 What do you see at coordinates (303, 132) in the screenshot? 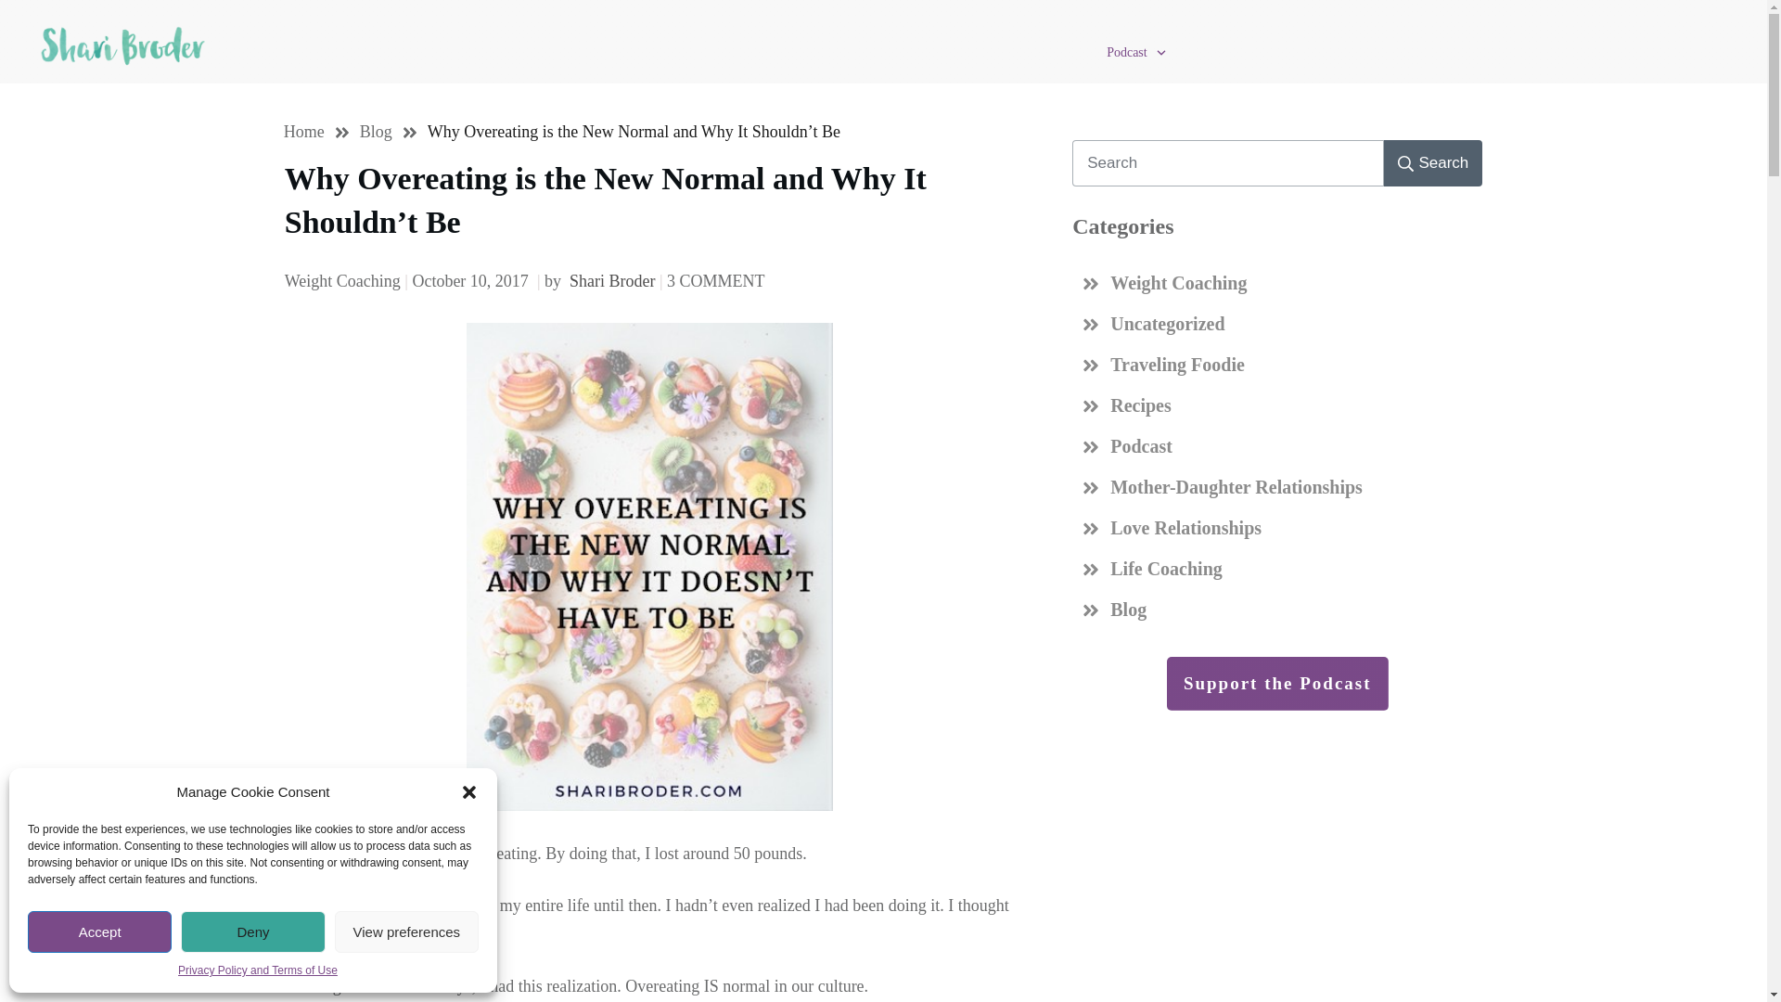
I see `Home` at bounding box center [303, 132].